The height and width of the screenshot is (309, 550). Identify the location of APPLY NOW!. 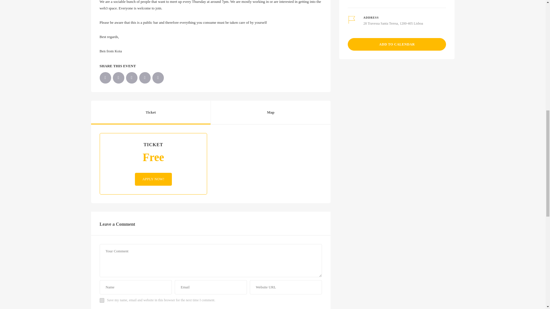
(153, 179).